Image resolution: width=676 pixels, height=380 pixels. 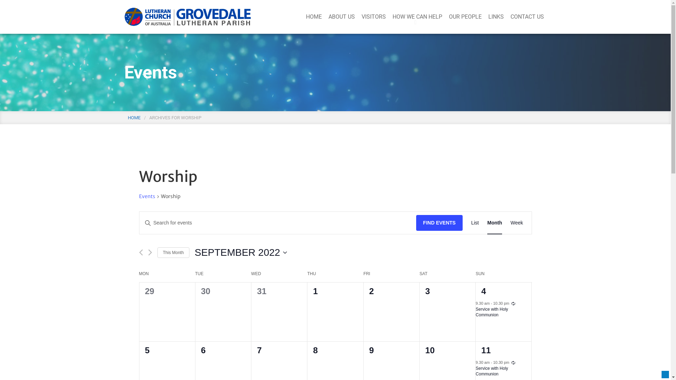 I want to click on Previous month, so click(x=141, y=253).